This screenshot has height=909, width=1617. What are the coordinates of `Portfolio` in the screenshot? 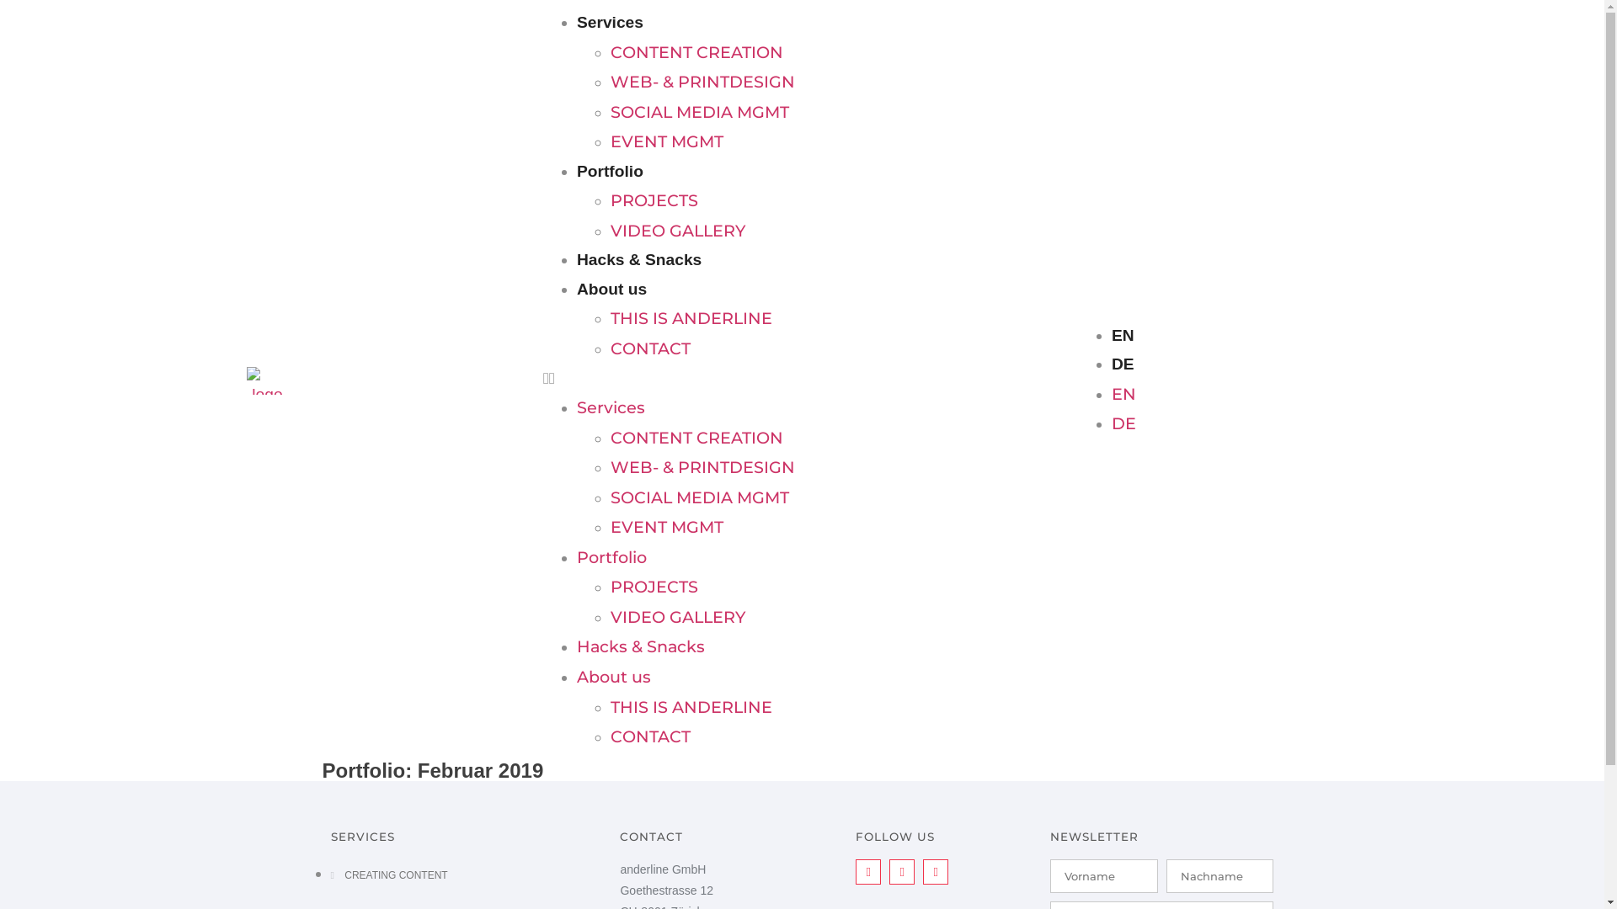 It's located at (611, 557).